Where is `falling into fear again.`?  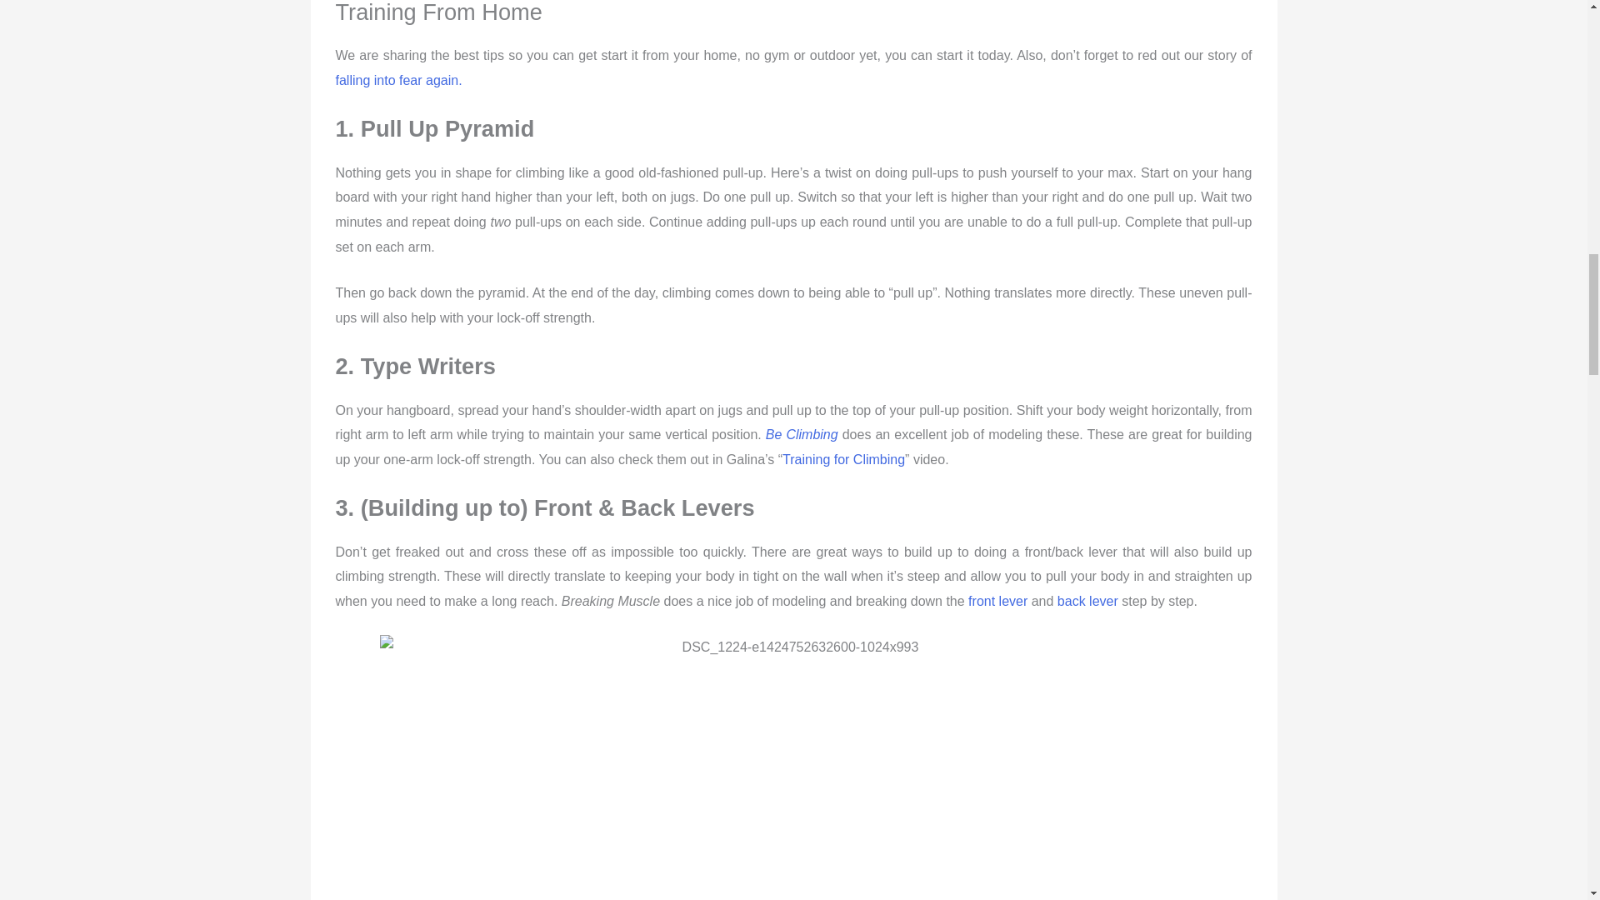
falling into fear again. is located at coordinates (398, 80).